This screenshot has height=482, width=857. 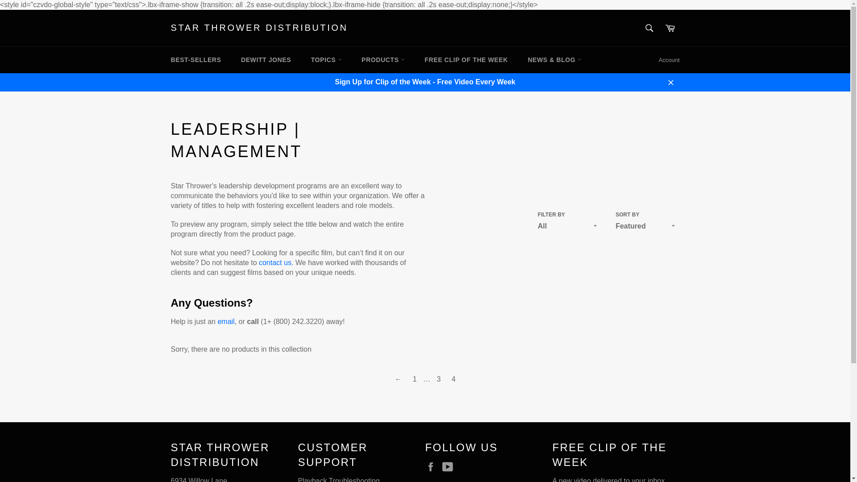 What do you see at coordinates (415, 379) in the screenshot?
I see `1` at bounding box center [415, 379].